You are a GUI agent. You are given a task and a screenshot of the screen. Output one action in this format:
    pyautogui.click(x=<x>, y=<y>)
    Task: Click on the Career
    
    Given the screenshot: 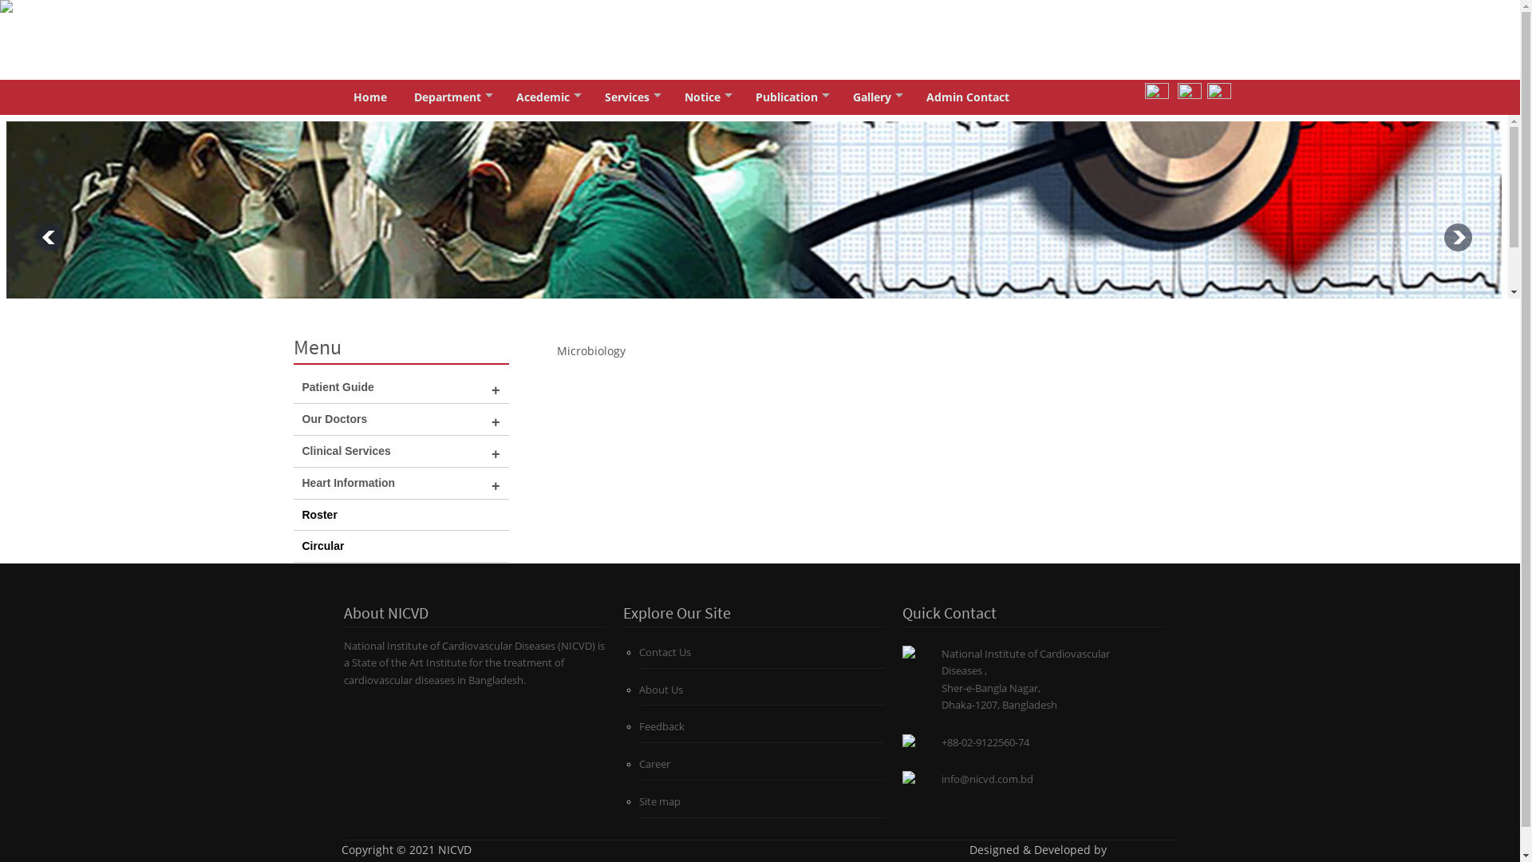 What is the action you would take?
    pyautogui.click(x=654, y=765)
    